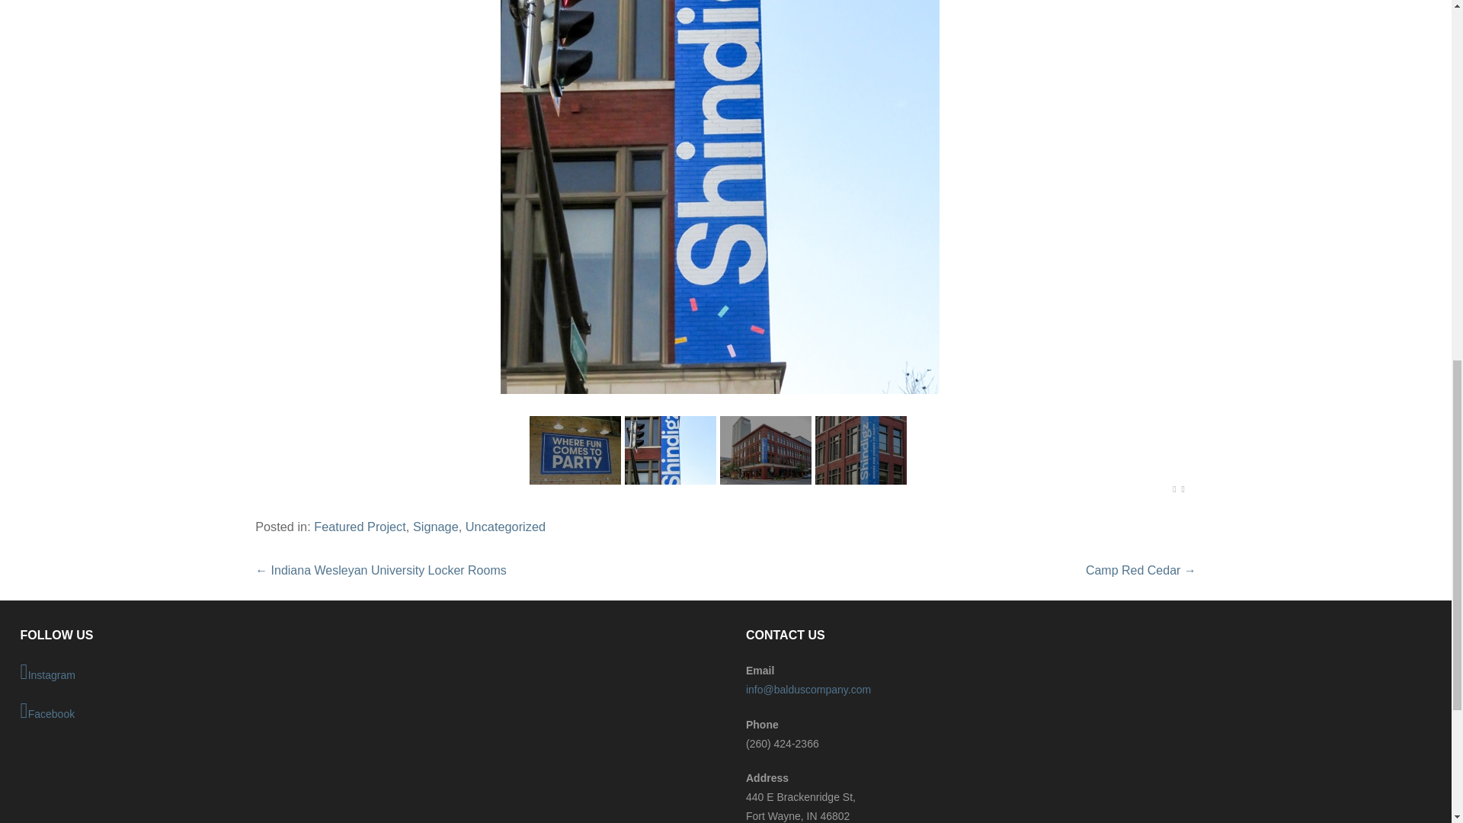  What do you see at coordinates (363, 673) in the screenshot?
I see `Instagram` at bounding box center [363, 673].